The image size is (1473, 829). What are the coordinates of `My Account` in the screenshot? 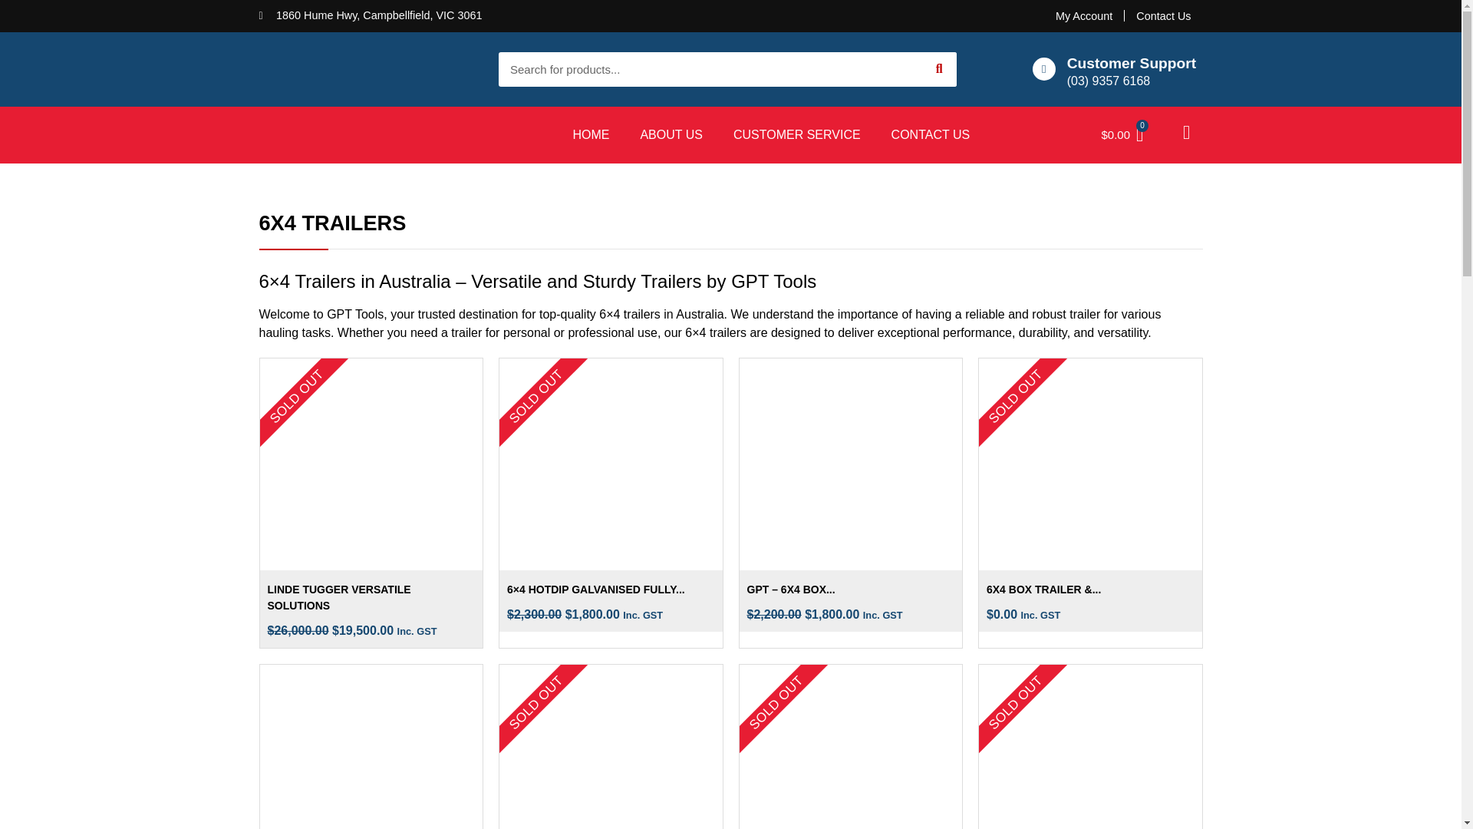 It's located at (1083, 15).